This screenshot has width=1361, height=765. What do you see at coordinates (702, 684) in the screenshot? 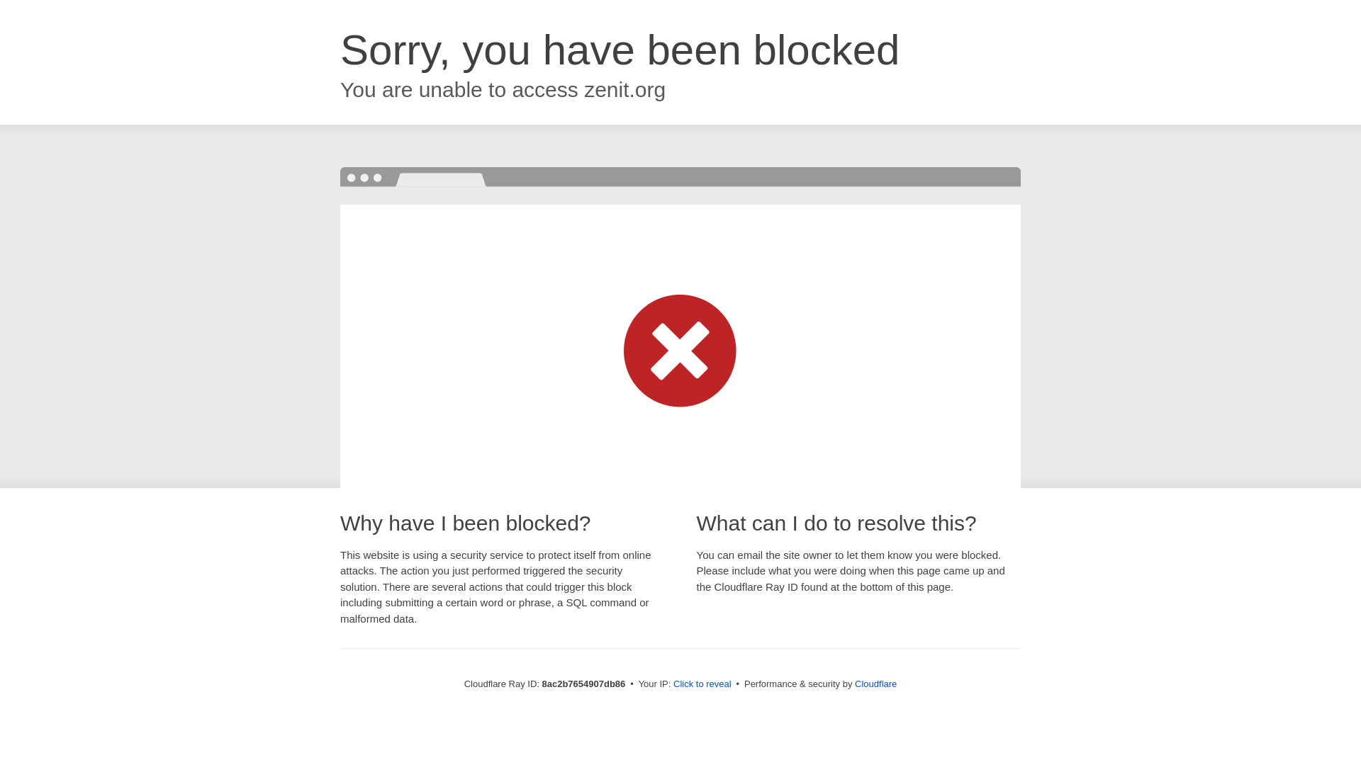
I see `Click to reveal` at bounding box center [702, 684].